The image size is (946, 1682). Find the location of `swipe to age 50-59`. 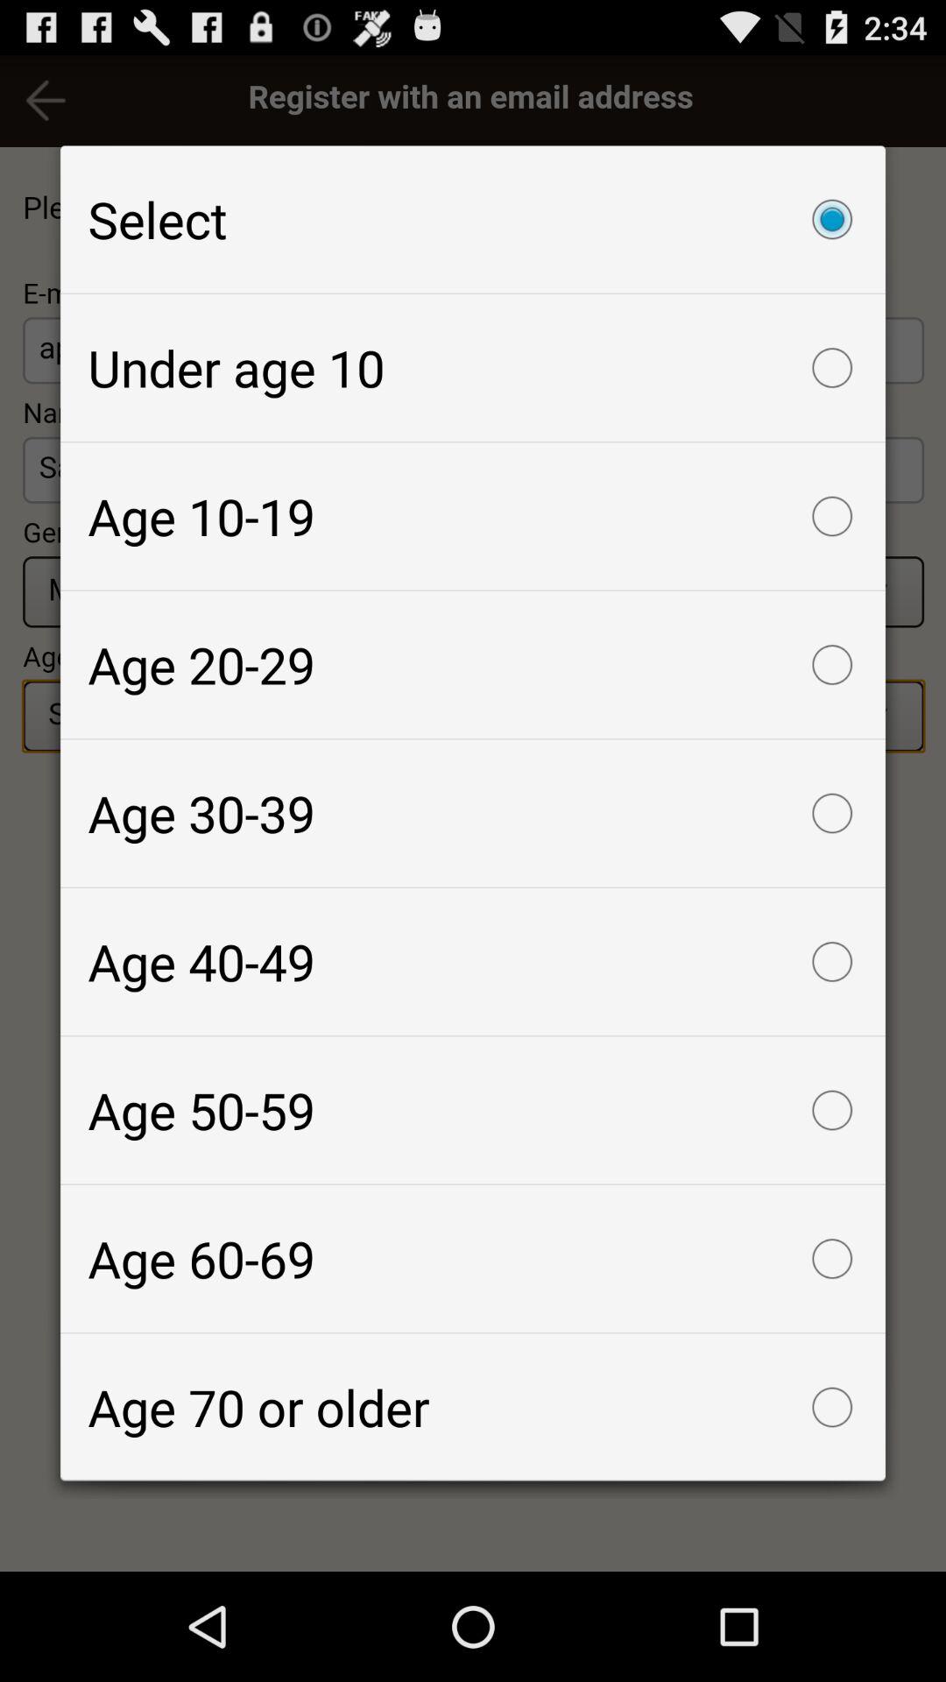

swipe to age 50-59 is located at coordinates (473, 1110).